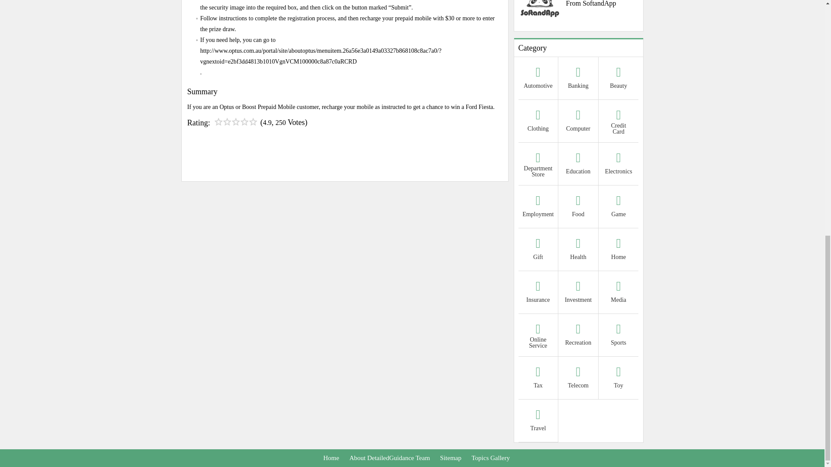 This screenshot has width=831, height=467. Describe the element at coordinates (579, 4) in the screenshot. I see `How to Install Google Earth to Your Phone From SoftandApp` at that location.